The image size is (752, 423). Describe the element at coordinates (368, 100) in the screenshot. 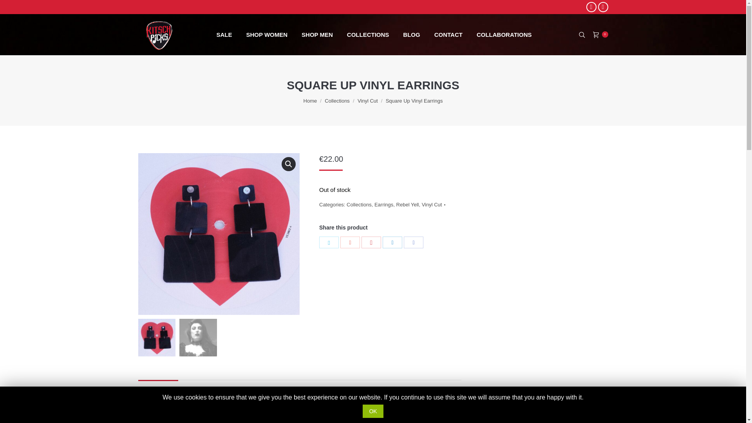

I see `Vinyl Cut` at that location.